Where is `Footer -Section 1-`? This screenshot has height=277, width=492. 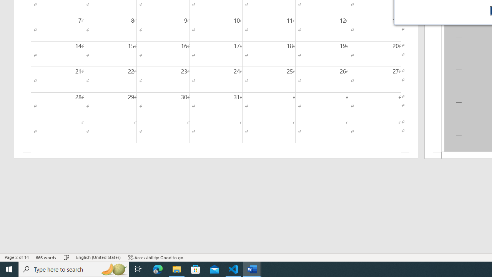
Footer -Section 1- is located at coordinates (216, 155).